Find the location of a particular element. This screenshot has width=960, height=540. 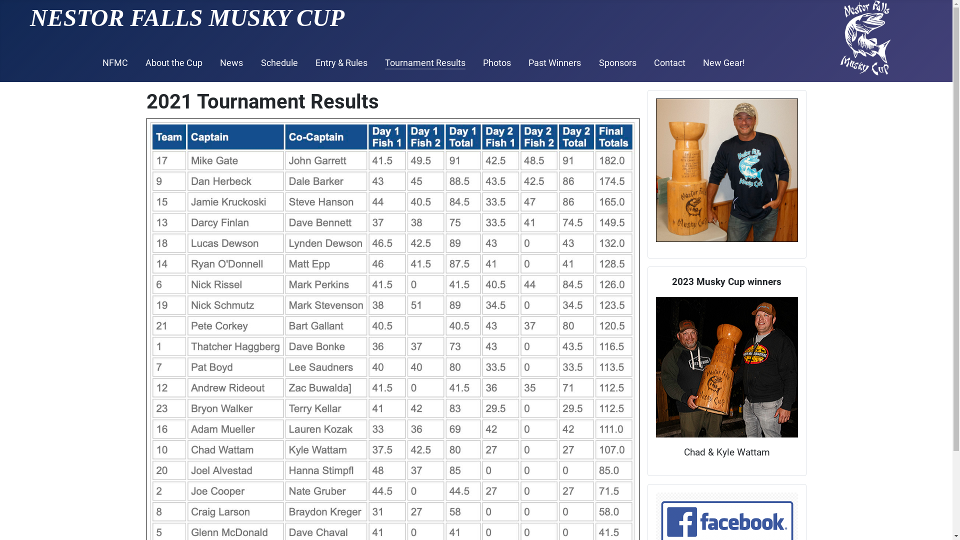

Photos is located at coordinates (497, 63).